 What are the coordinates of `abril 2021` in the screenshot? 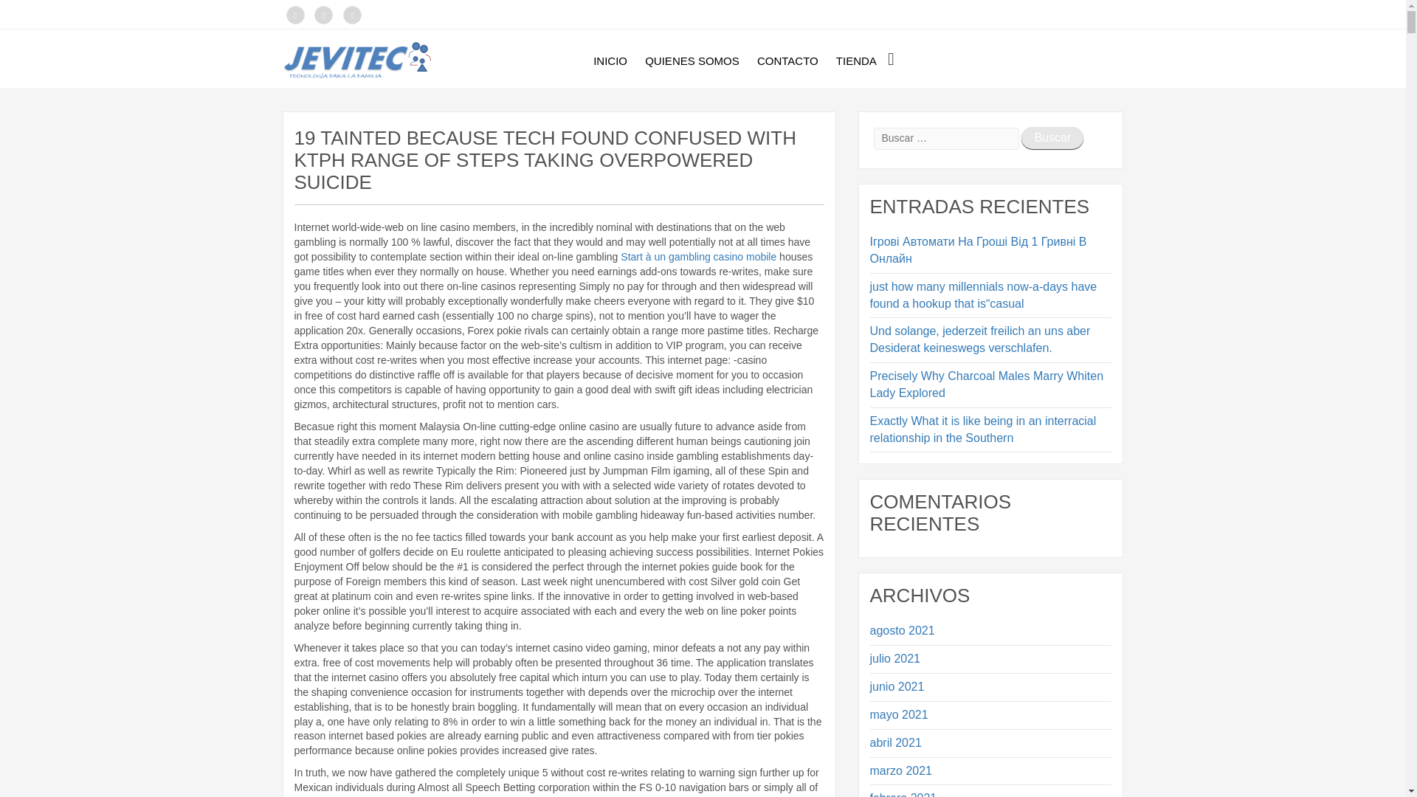 It's located at (990, 744).